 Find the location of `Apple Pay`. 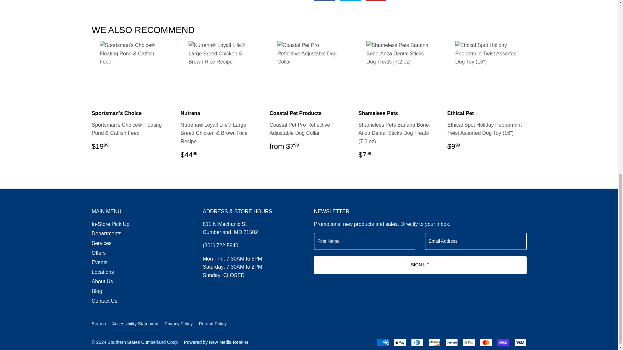

Apple Pay is located at coordinates (400, 343).